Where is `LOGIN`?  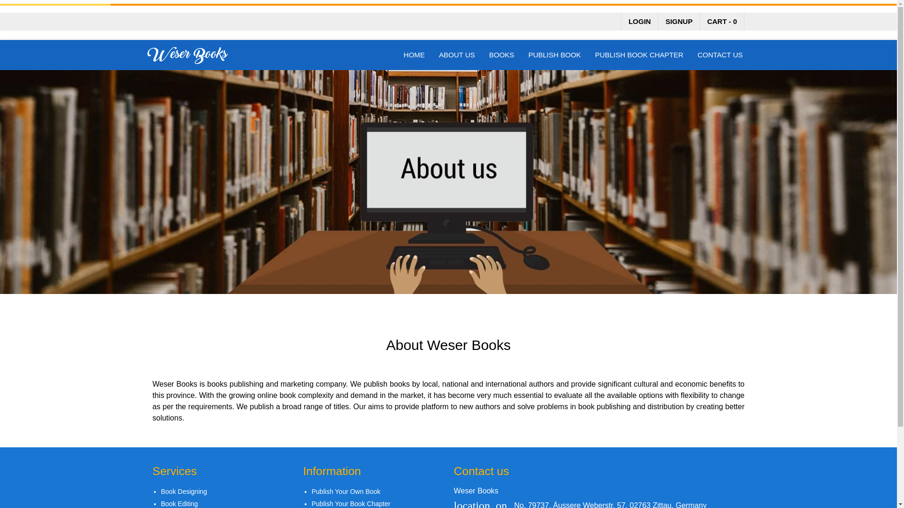
LOGIN is located at coordinates (639, 21).